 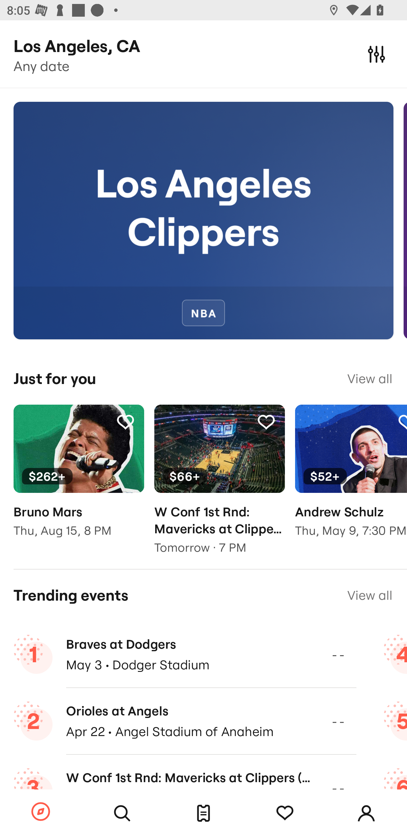 What do you see at coordinates (376, 54) in the screenshot?
I see `Filters` at bounding box center [376, 54].